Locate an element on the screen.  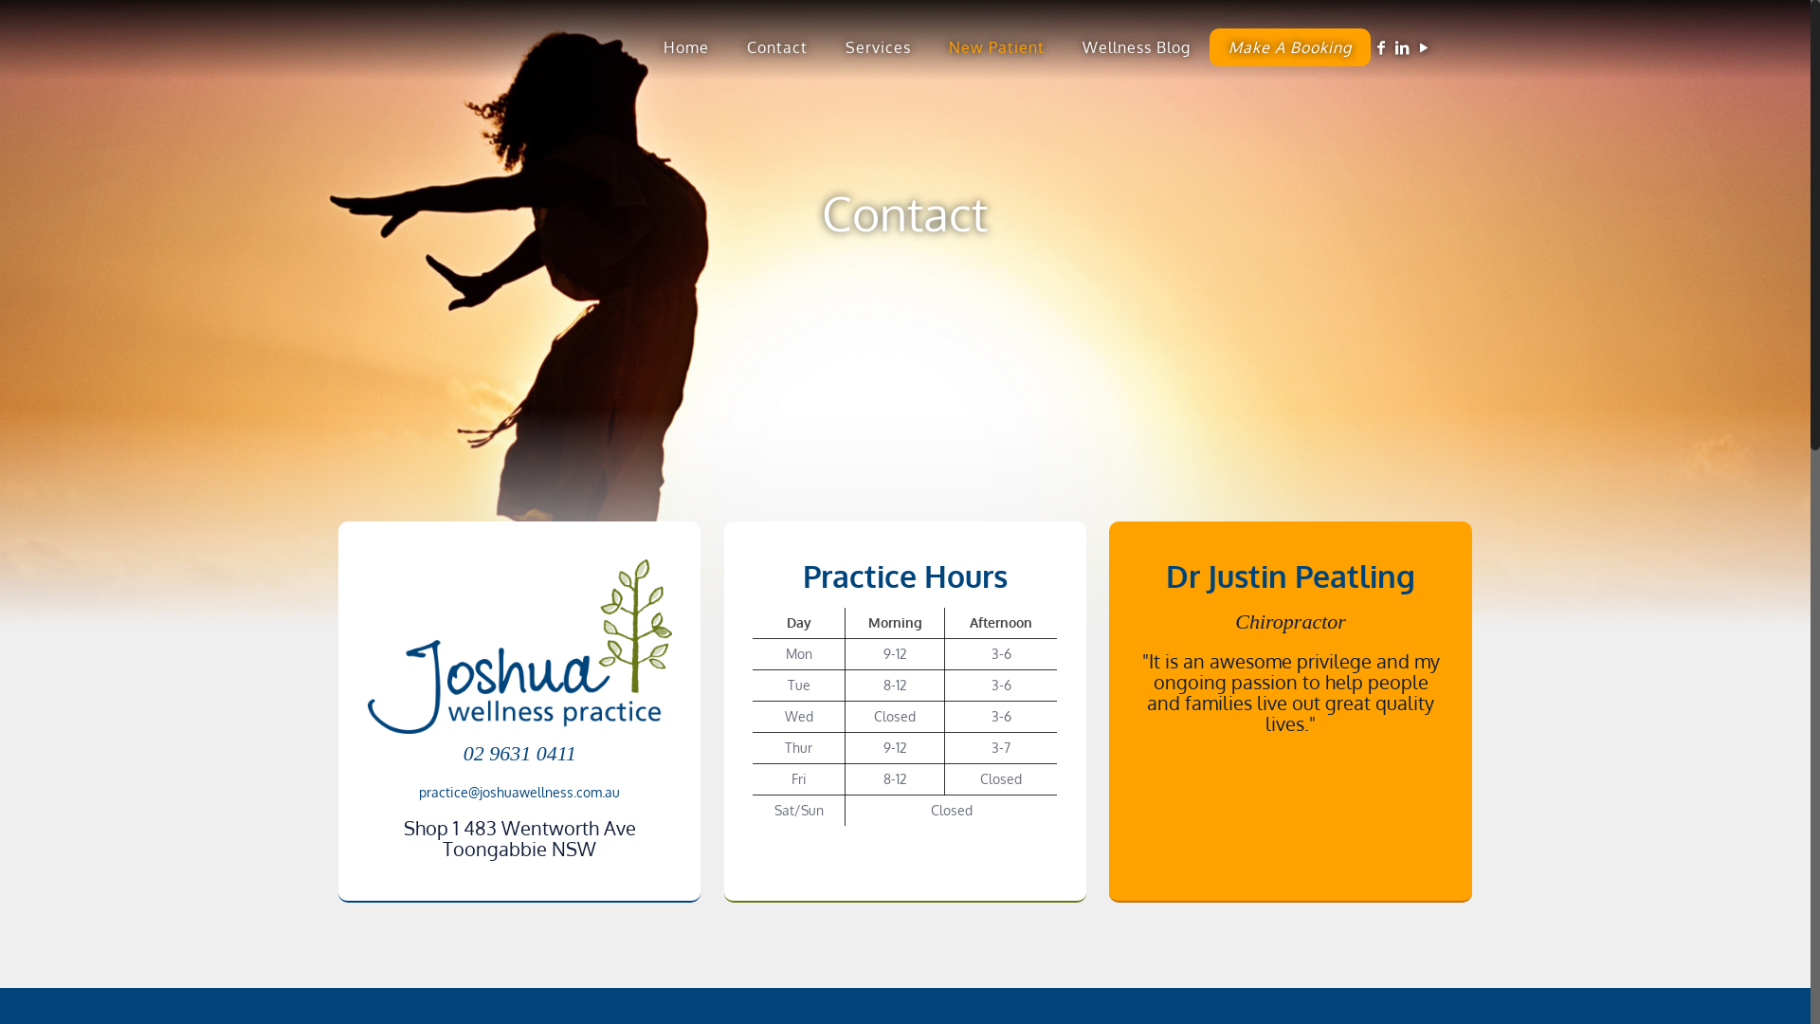
Home is located at coordinates (686, 47).